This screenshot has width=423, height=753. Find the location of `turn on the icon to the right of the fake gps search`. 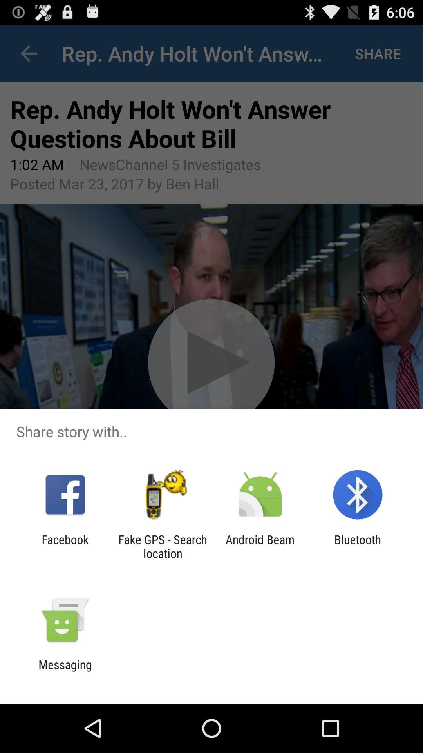

turn on the icon to the right of the fake gps search is located at coordinates (260, 546).